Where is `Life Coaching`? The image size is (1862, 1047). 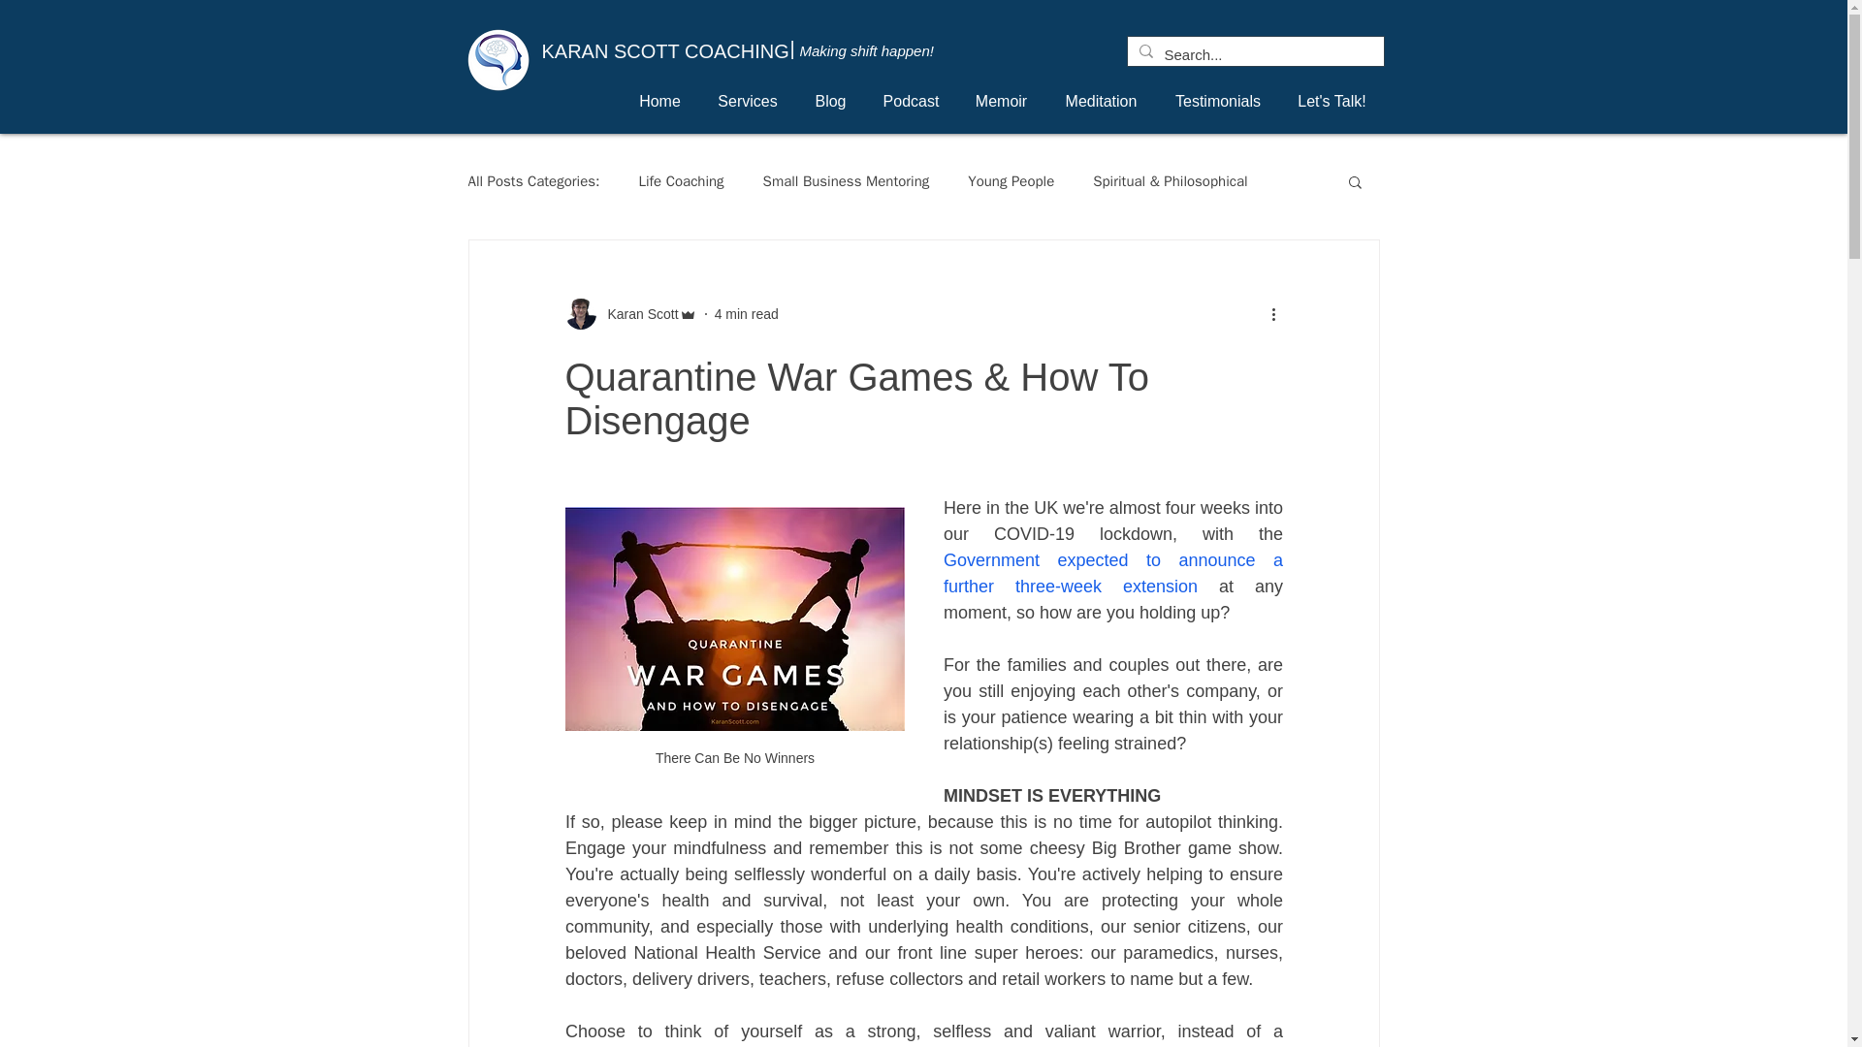 Life Coaching is located at coordinates (681, 181).